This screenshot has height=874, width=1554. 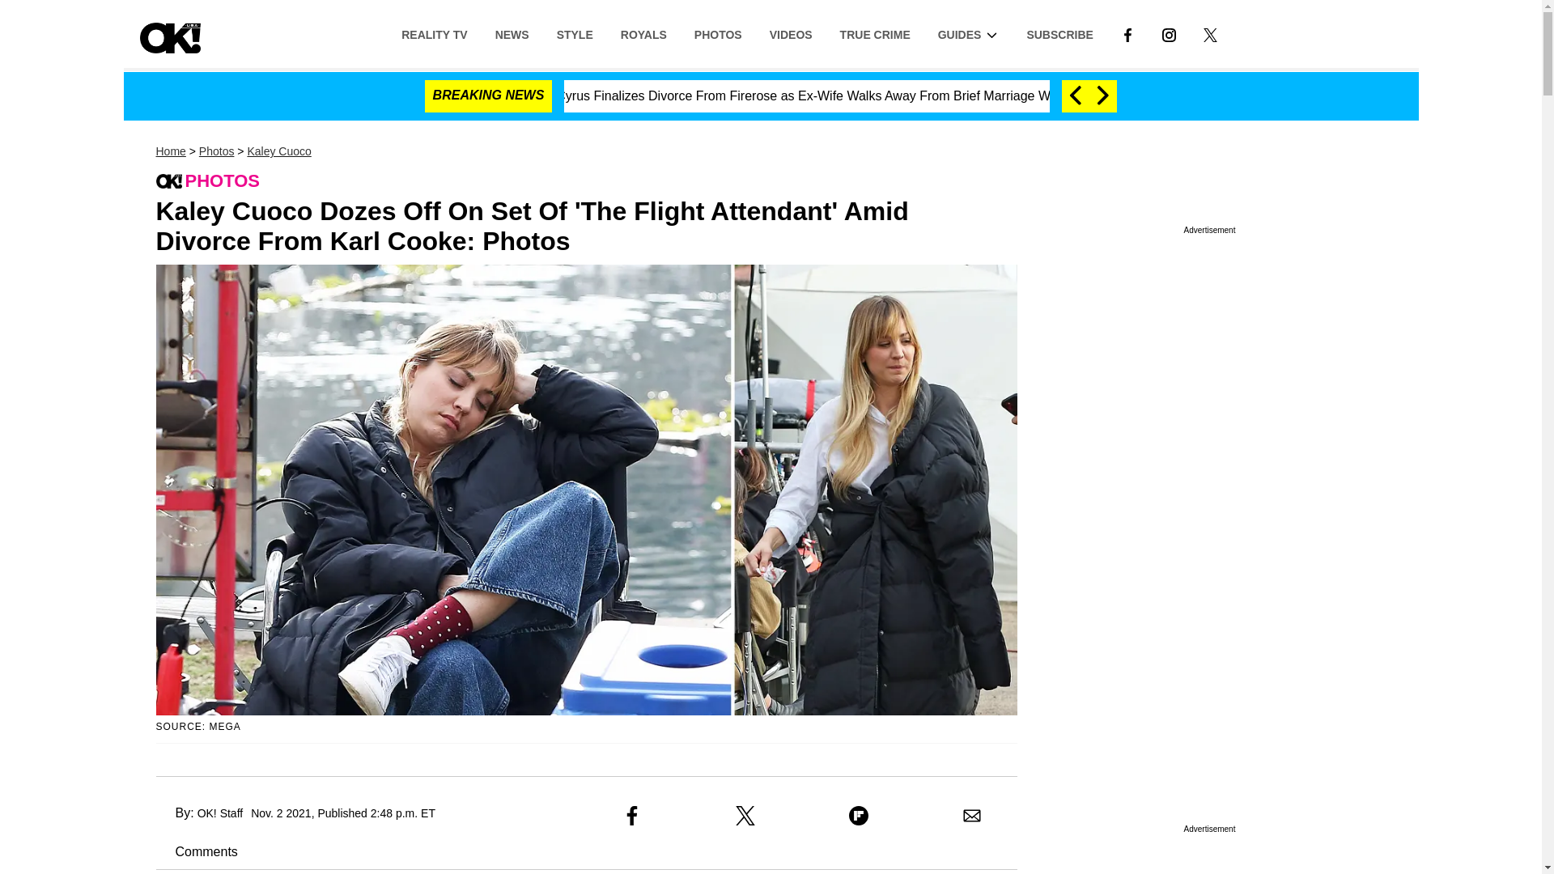 What do you see at coordinates (1169, 34) in the screenshot?
I see `LINK TO INSTAGRAM` at bounding box center [1169, 34].